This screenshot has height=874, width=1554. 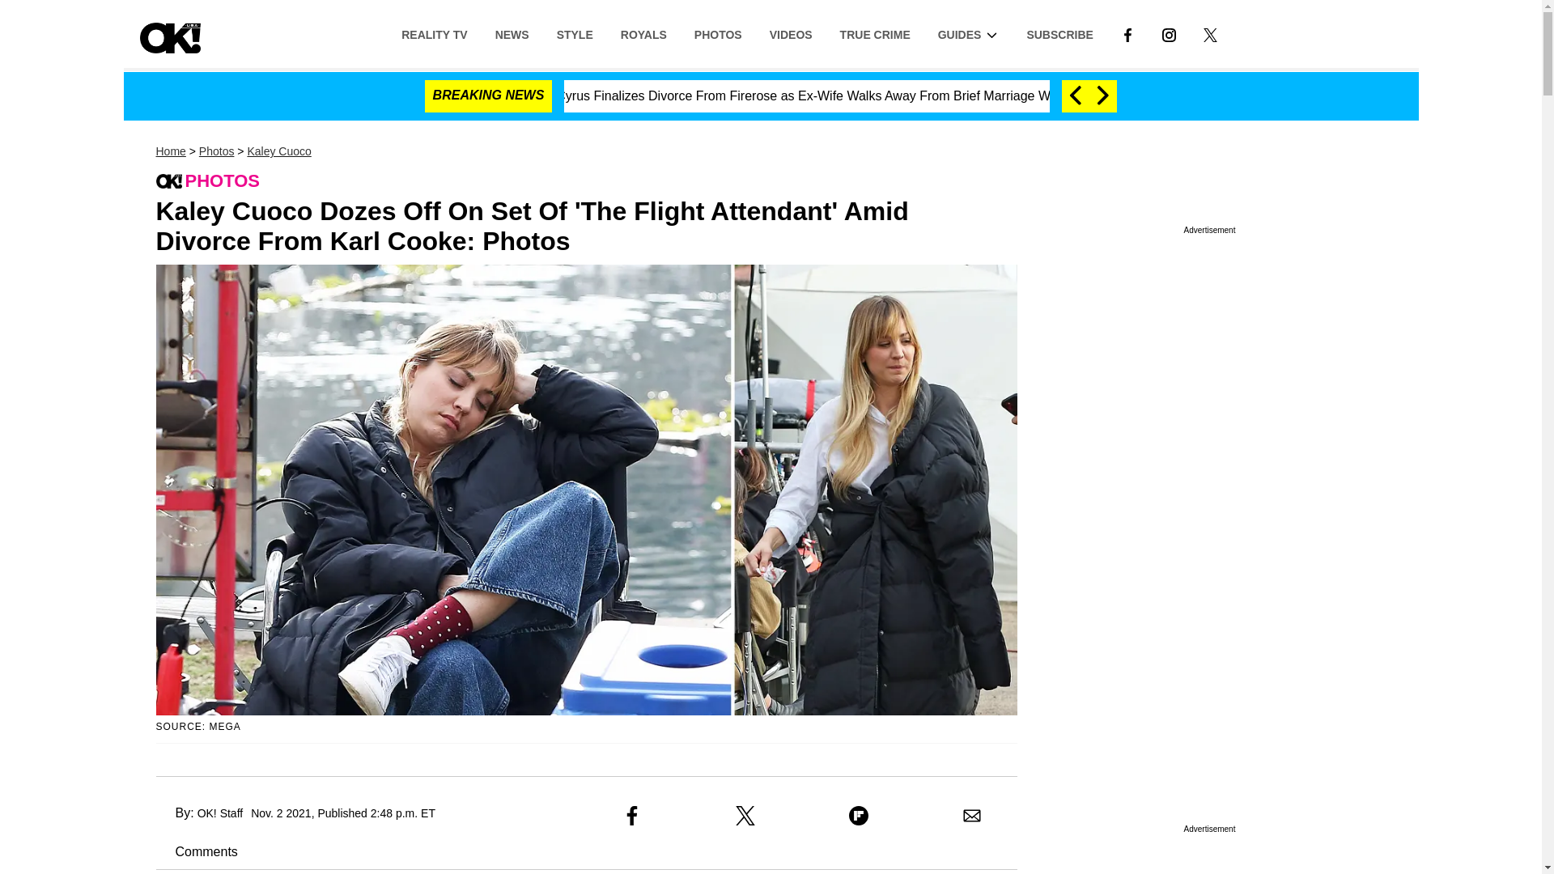 What do you see at coordinates (1169, 34) in the screenshot?
I see `LINK TO INSTAGRAM` at bounding box center [1169, 34].